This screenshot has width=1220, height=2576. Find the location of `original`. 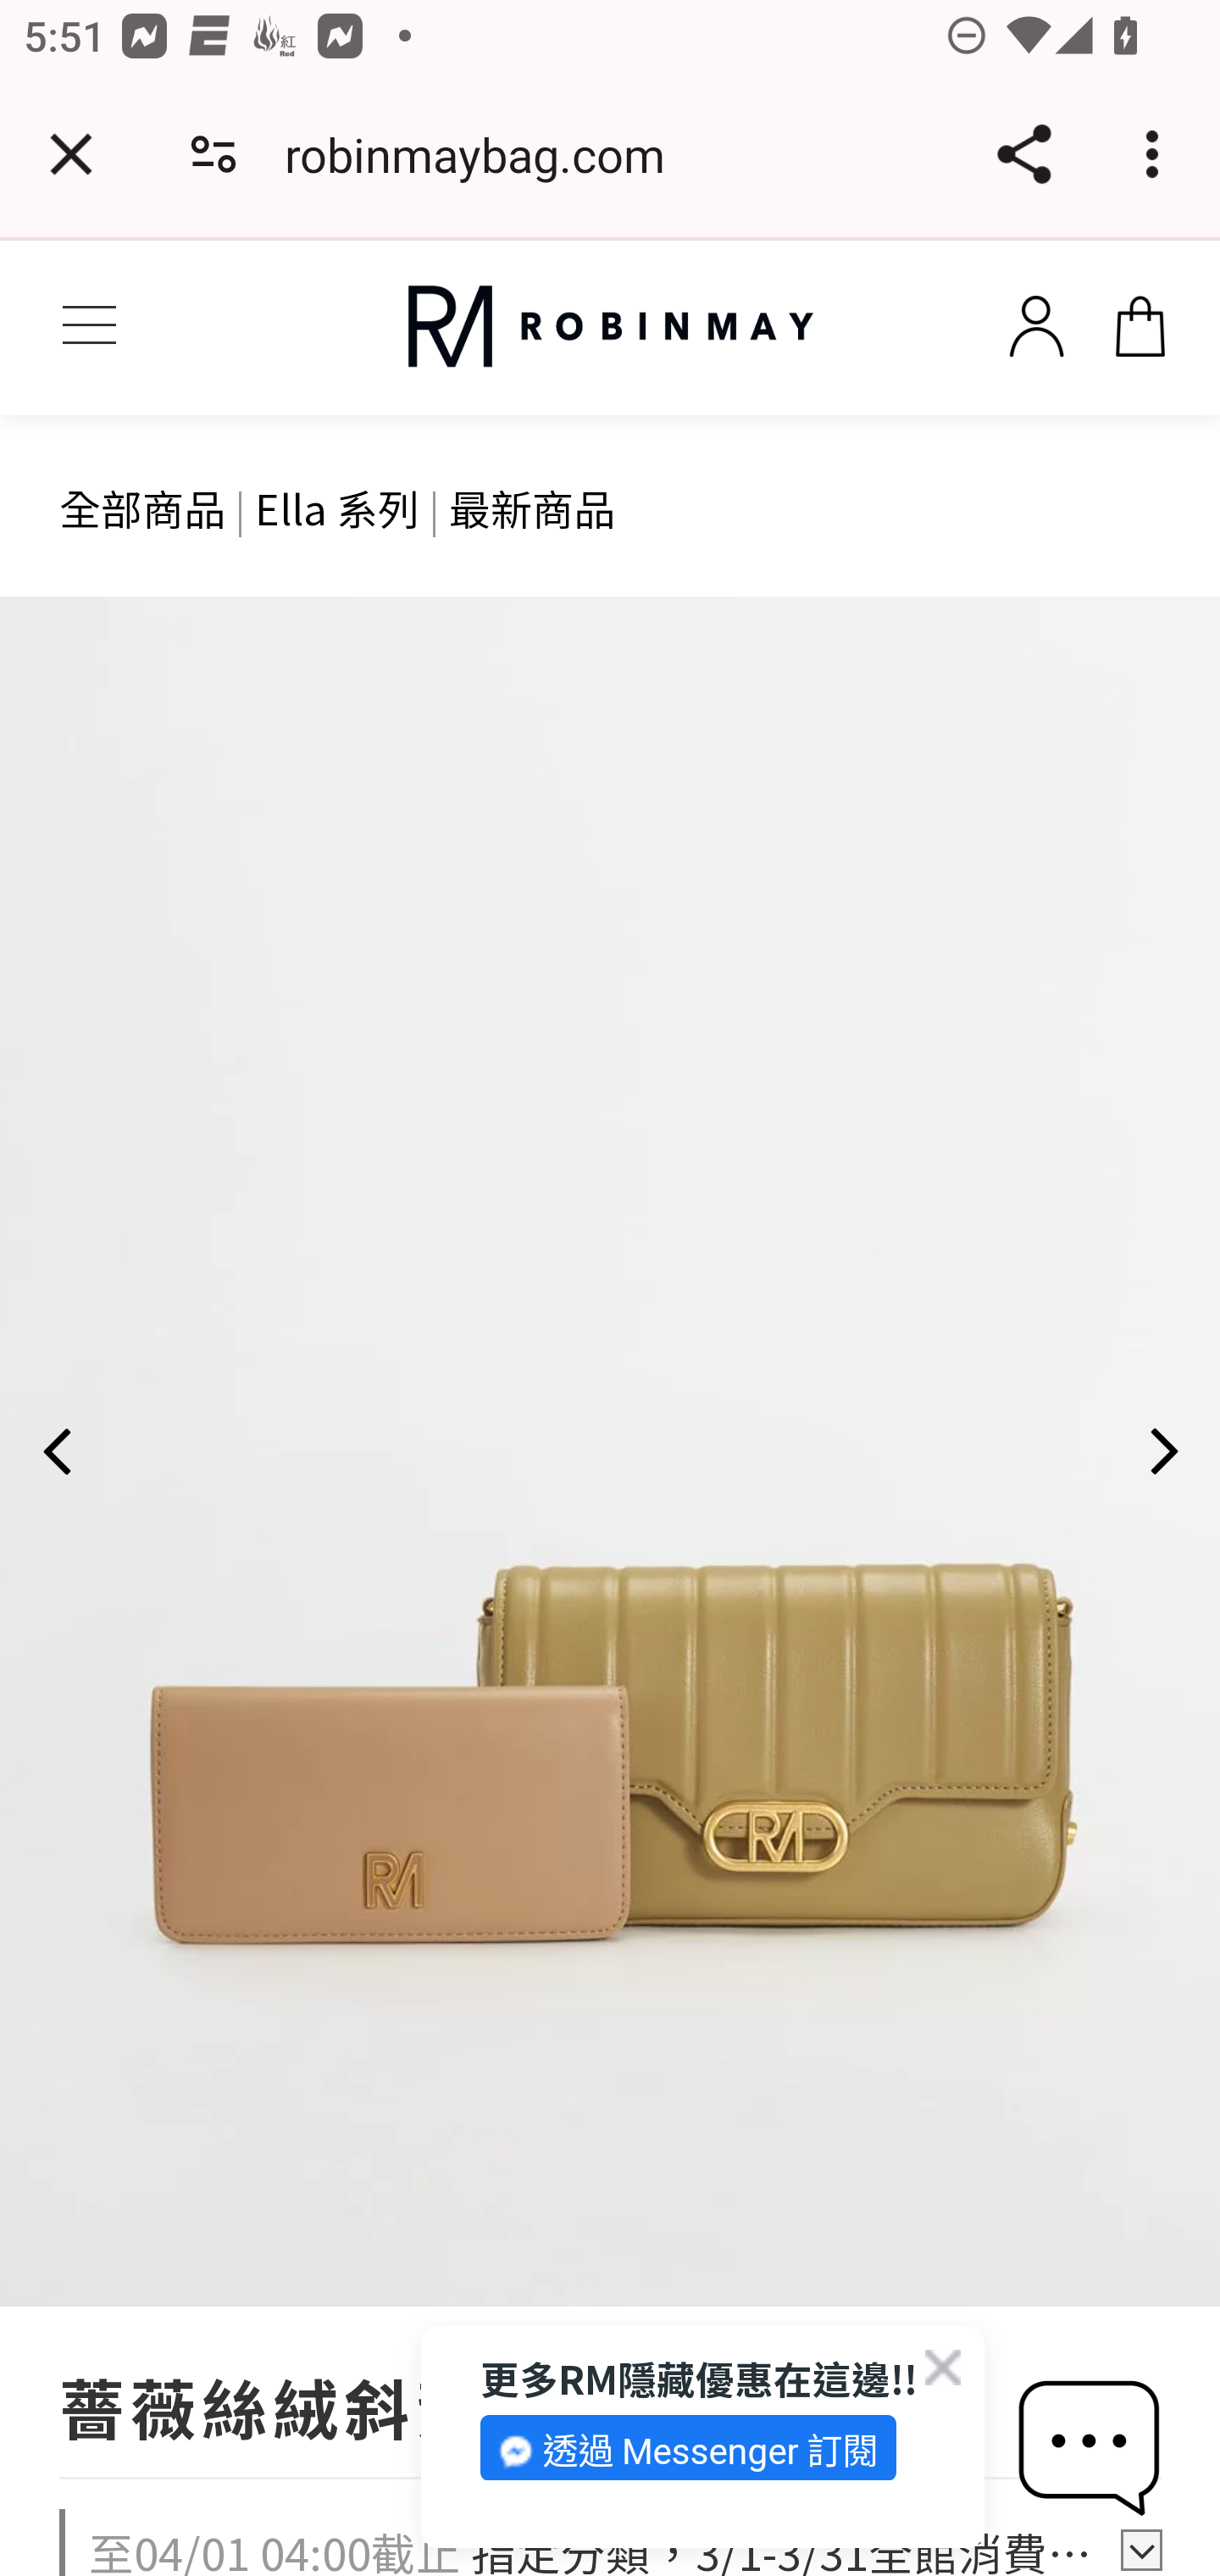

original is located at coordinates (610, 327).